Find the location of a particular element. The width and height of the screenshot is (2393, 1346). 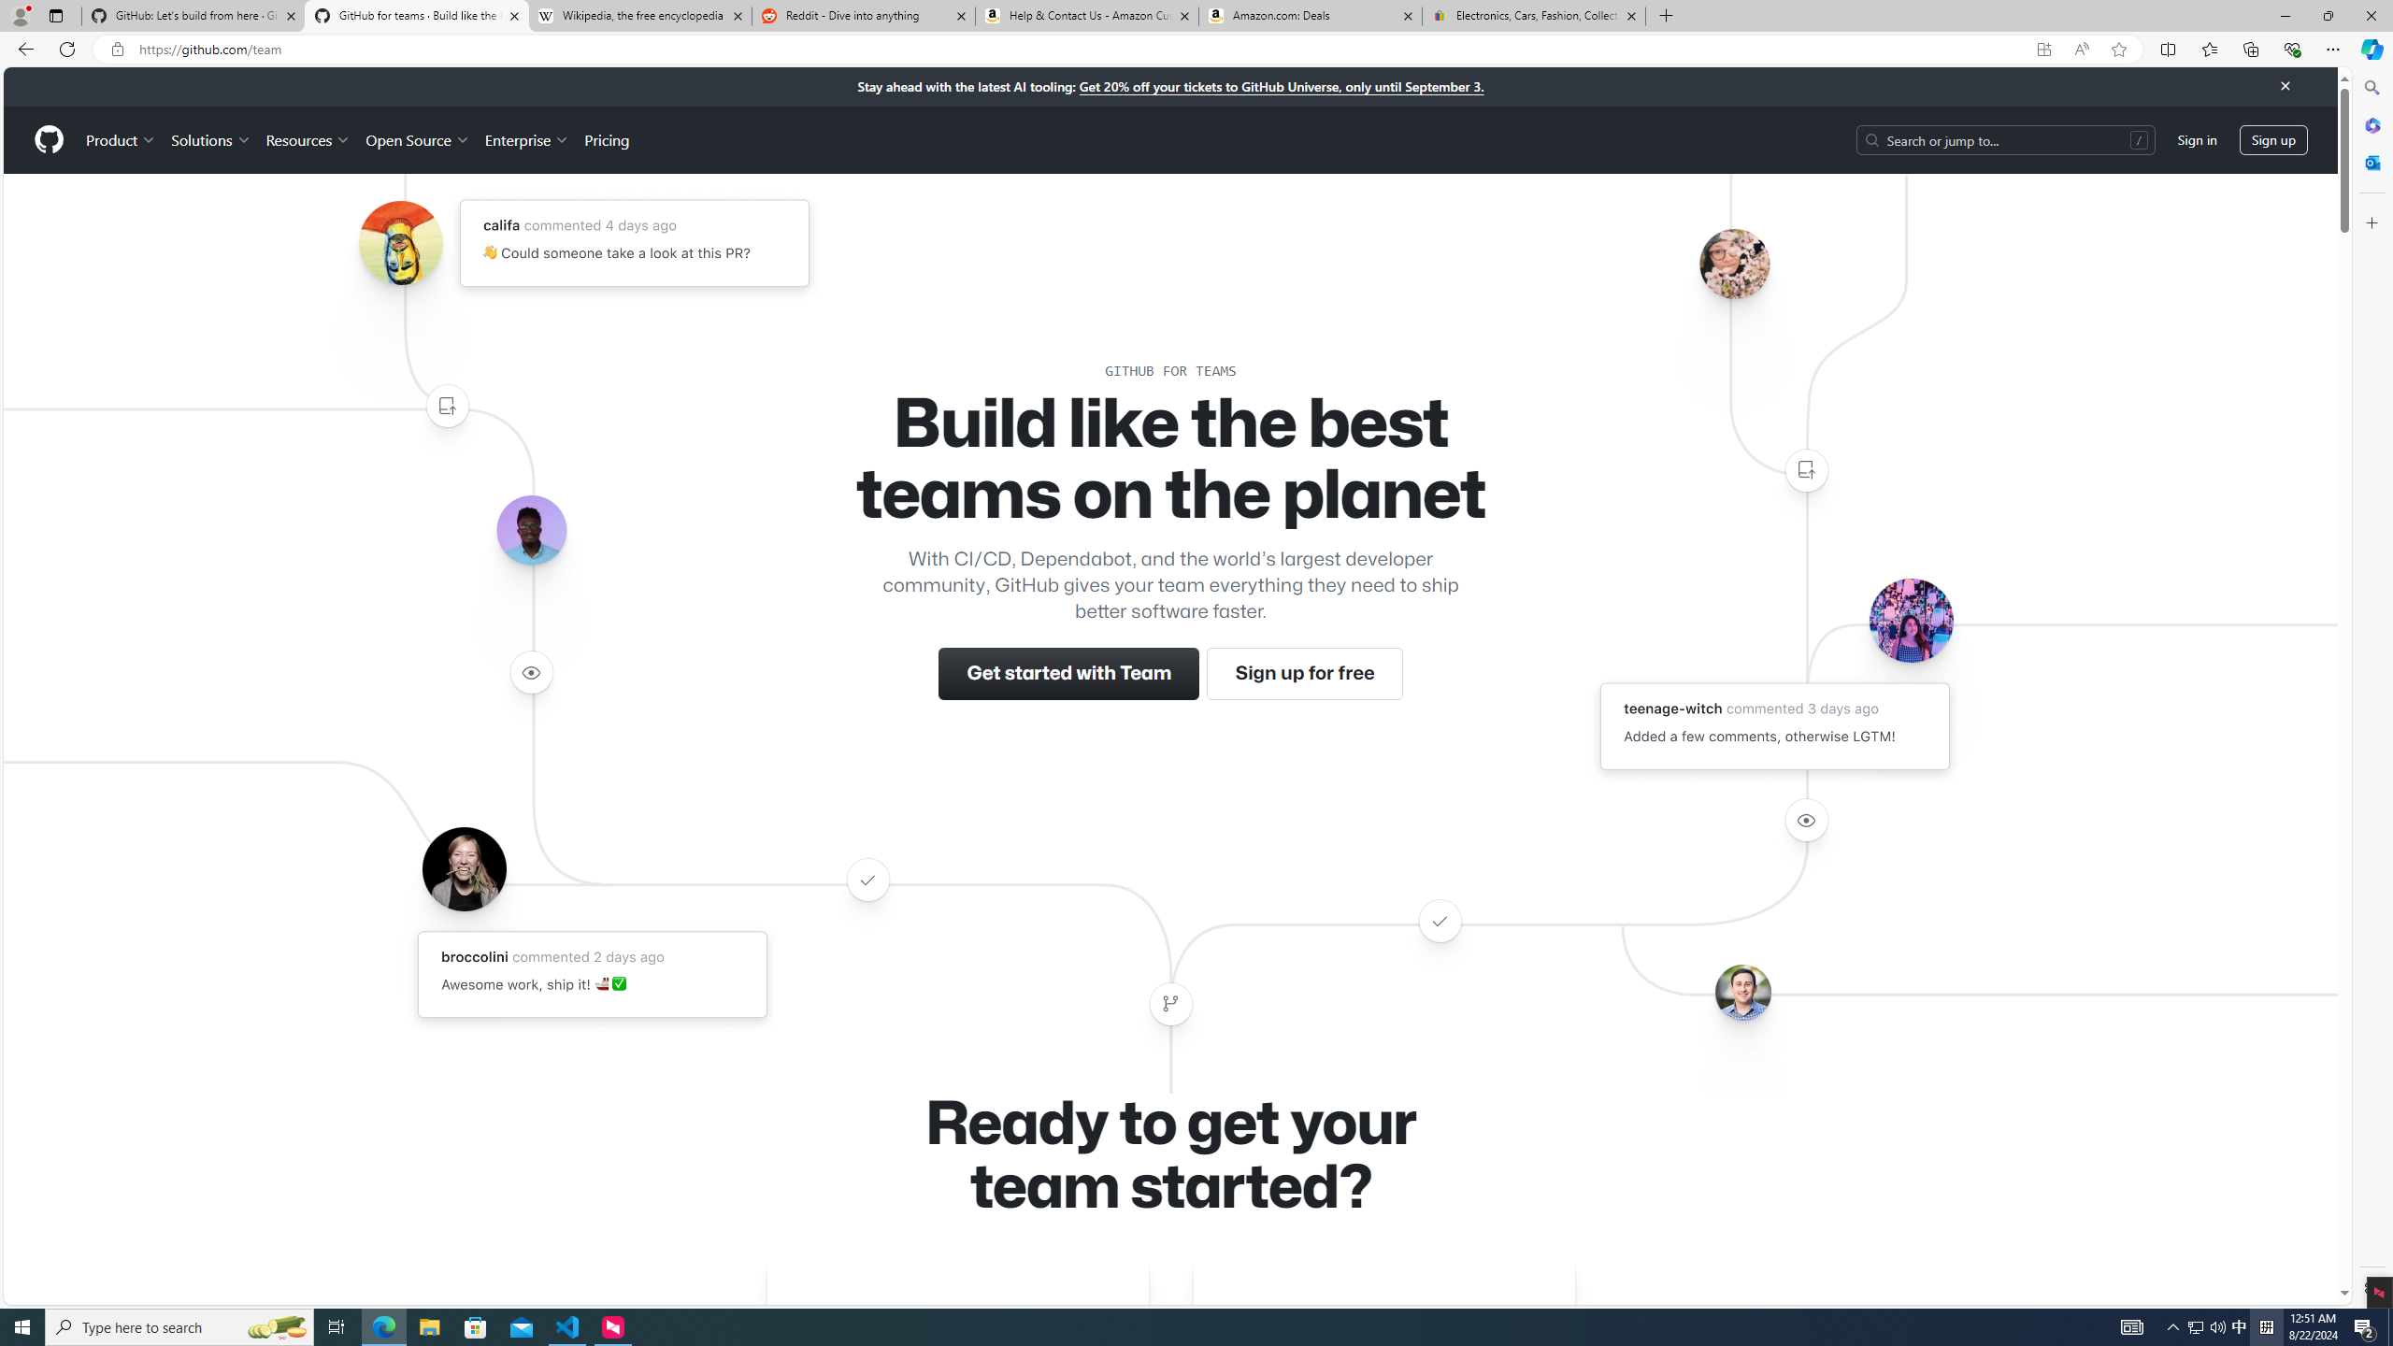

Avatar of the user ohjoycelau is located at coordinates (1733, 263).